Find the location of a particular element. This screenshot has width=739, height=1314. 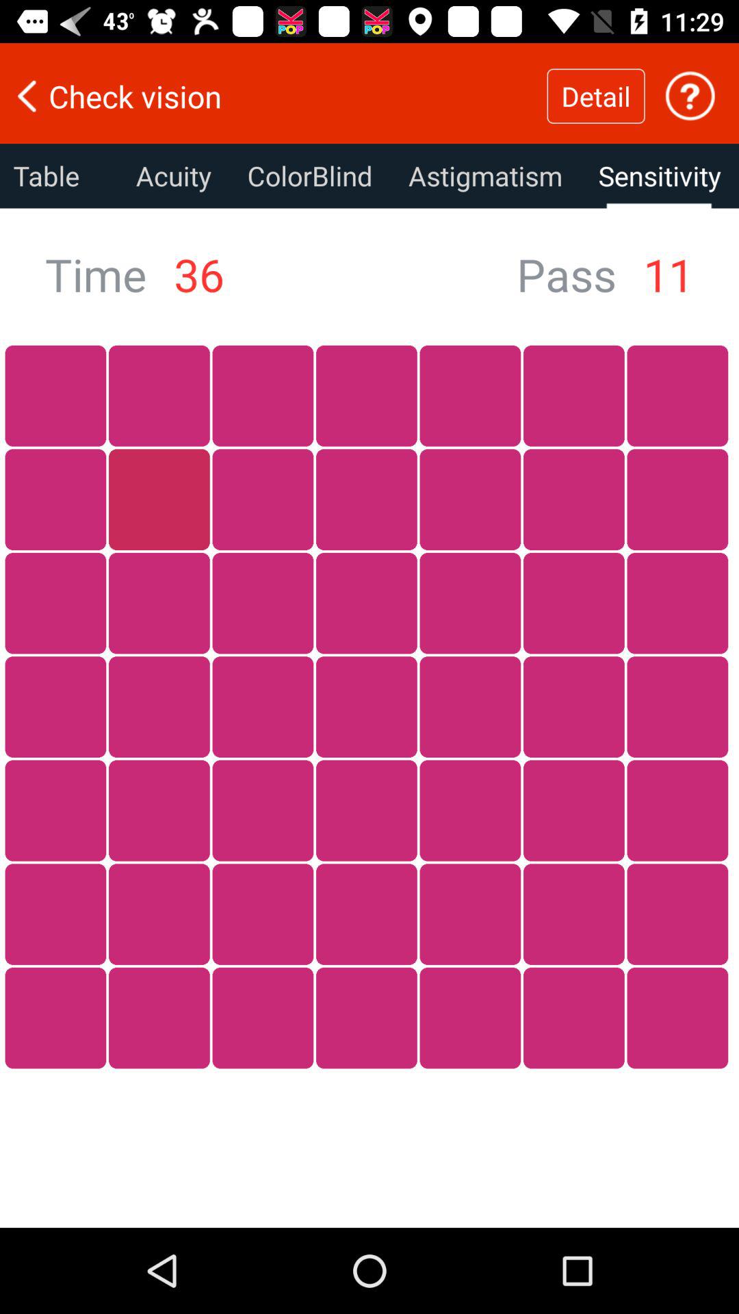

select item above the time is located at coordinates (59, 176).